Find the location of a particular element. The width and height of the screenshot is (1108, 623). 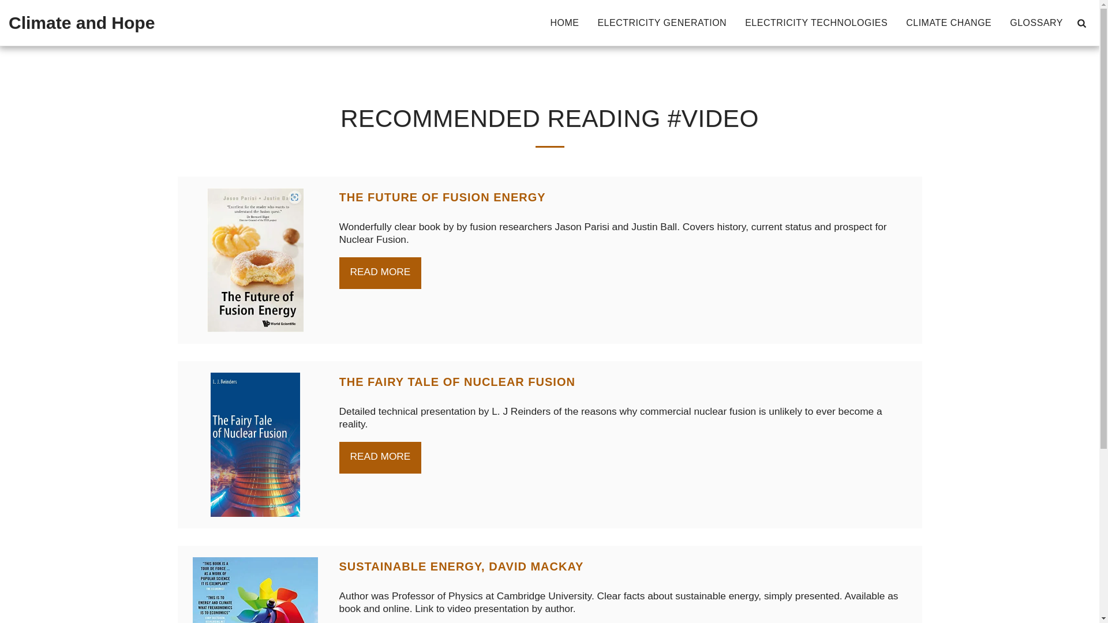

CLIMATE CHANGE is located at coordinates (949, 23).